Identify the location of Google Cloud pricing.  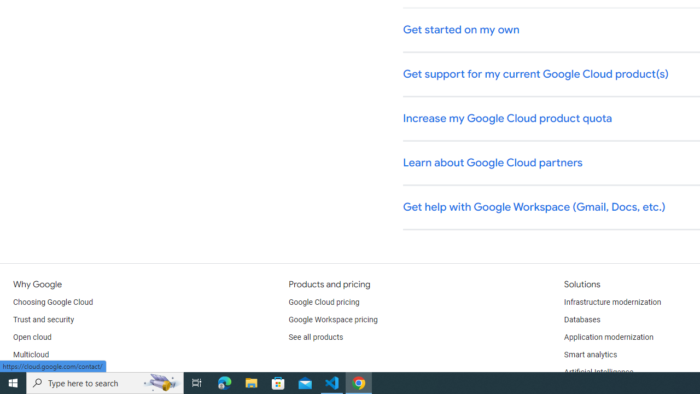
(324, 302).